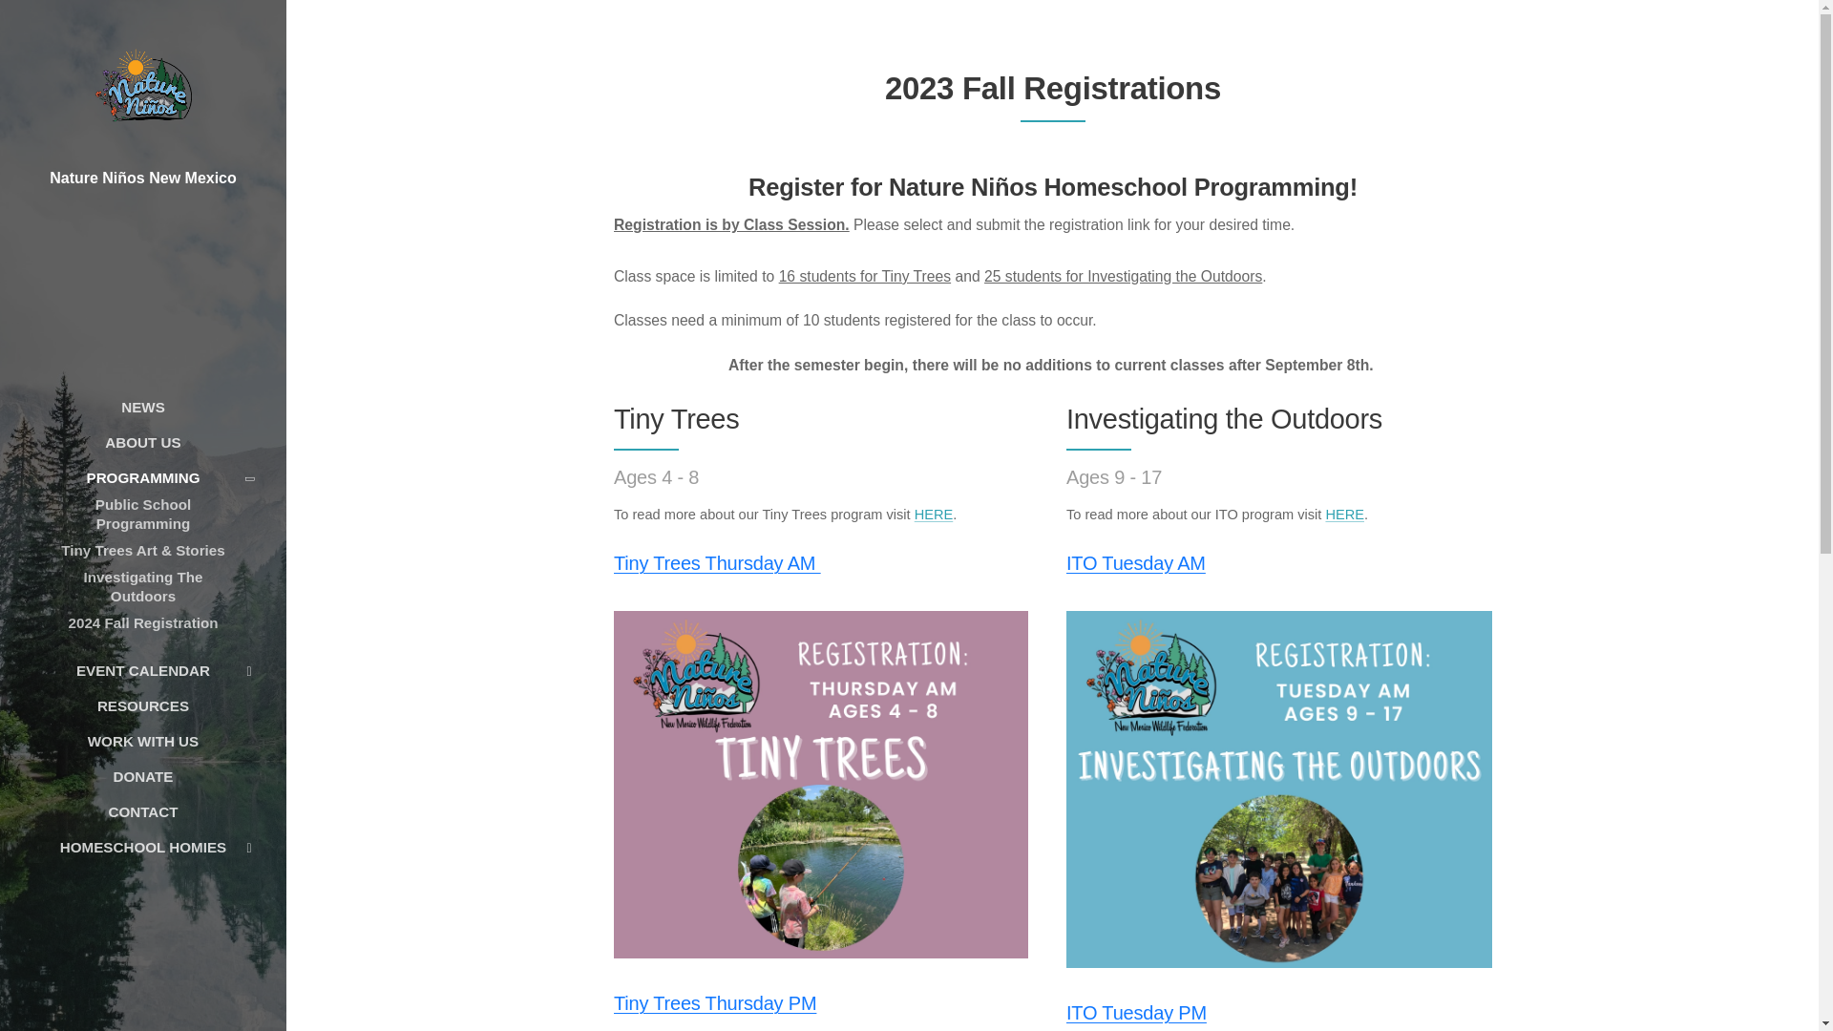 The height and width of the screenshot is (1031, 1833). What do you see at coordinates (1135, 1012) in the screenshot?
I see `ITO Tuesday PM` at bounding box center [1135, 1012].